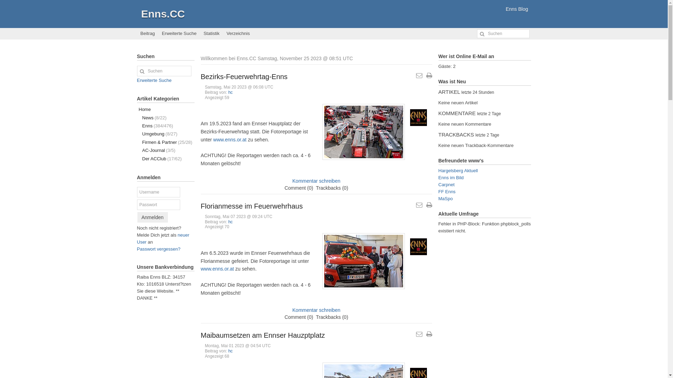 This screenshot has height=378, width=673. What do you see at coordinates (238, 34) in the screenshot?
I see `Verzeichnis` at bounding box center [238, 34].